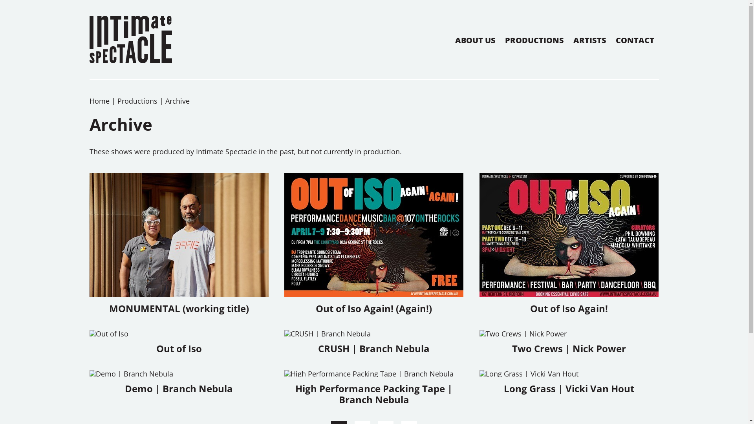 The width and height of the screenshot is (754, 424). What do you see at coordinates (131, 39) in the screenshot?
I see `Intimate Spectacle` at bounding box center [131, 39].